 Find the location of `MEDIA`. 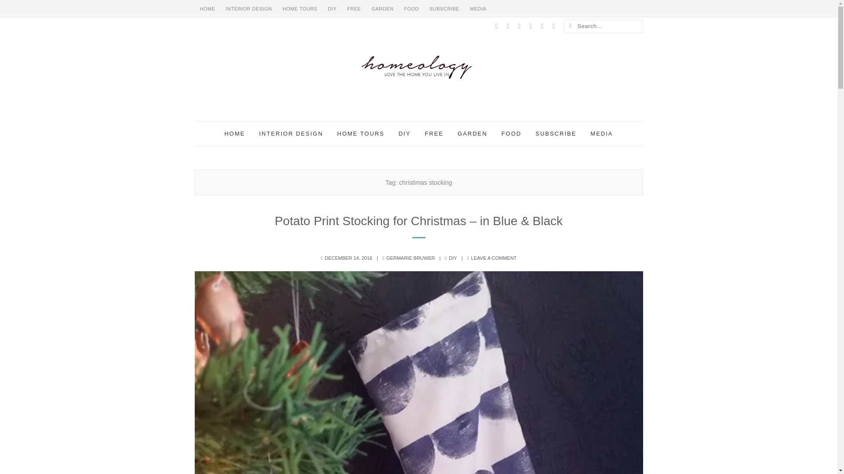

MEDIA is located at coordinates (601, 133).